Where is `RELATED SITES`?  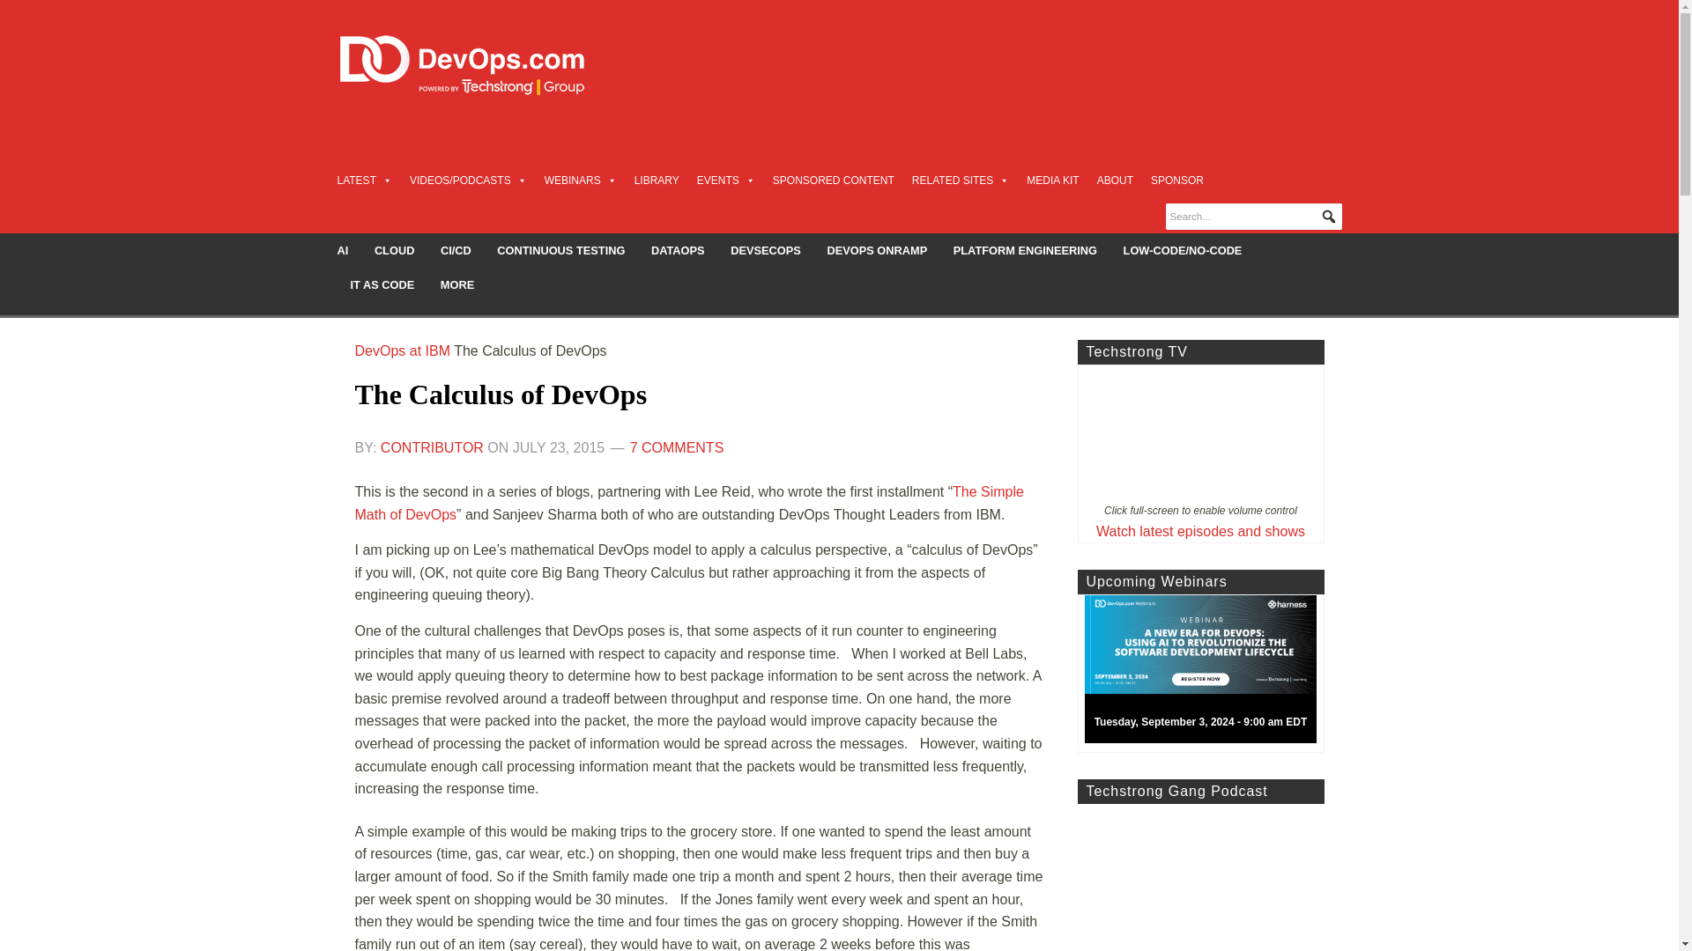
RELATED SITES is located at coordinates (960, 180).